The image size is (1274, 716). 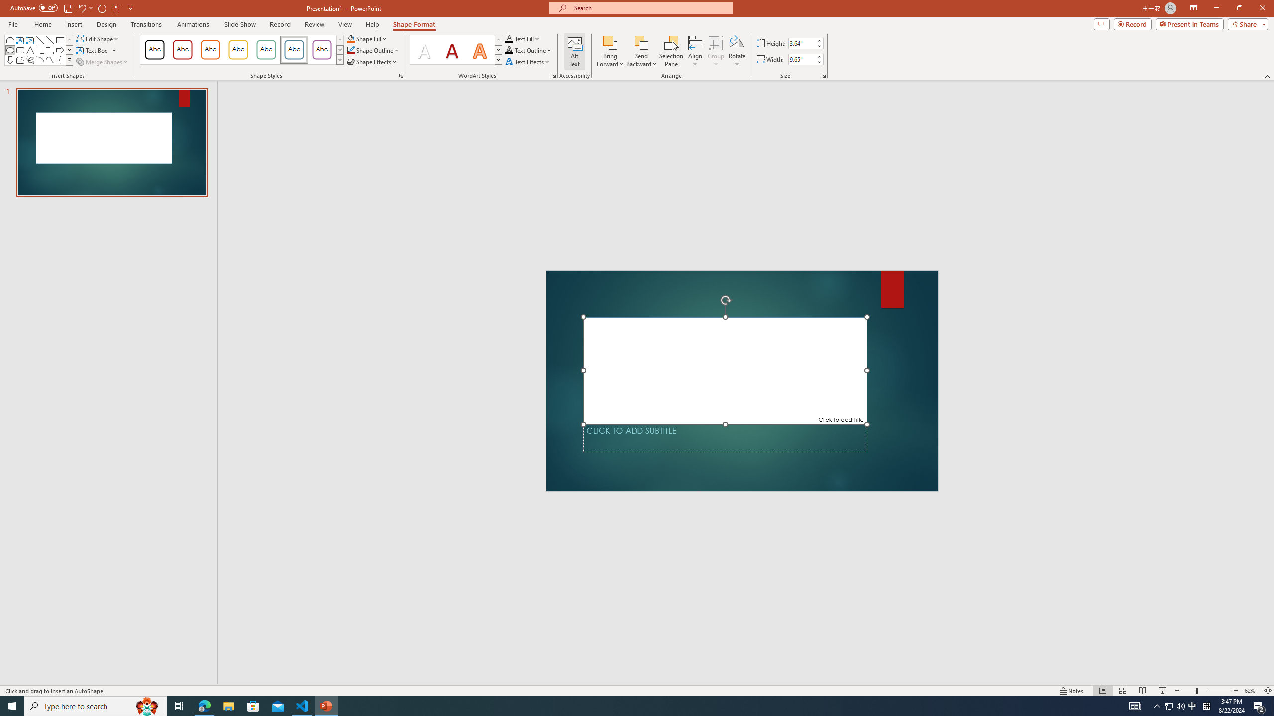 What do you see at coordinates (10, 40) in the screenshot?
I see `Rectangle: Top Corners Snipped` at bounding box center [10, 40].